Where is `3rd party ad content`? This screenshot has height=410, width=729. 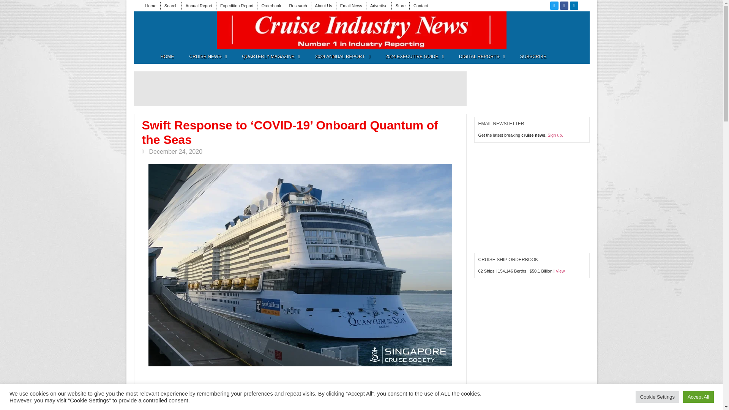 3rd party ad content is located at coordinates (181, 30).